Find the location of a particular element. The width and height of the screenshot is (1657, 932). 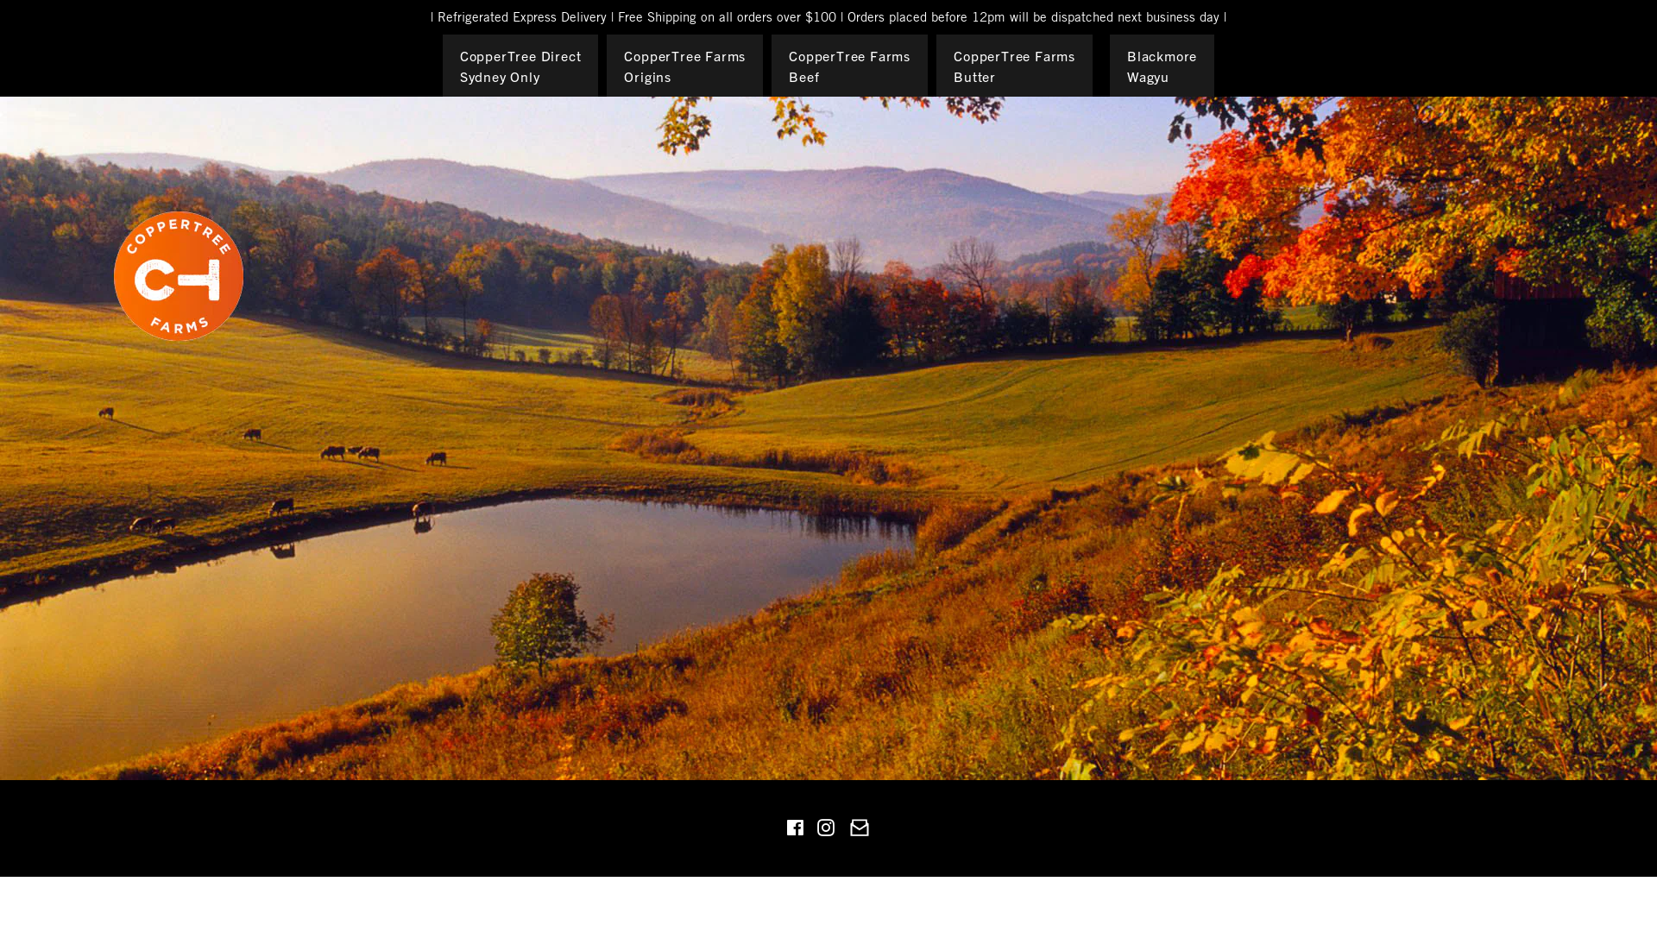

Blackmore
Wagyu is located at coordinates (1162, 66).